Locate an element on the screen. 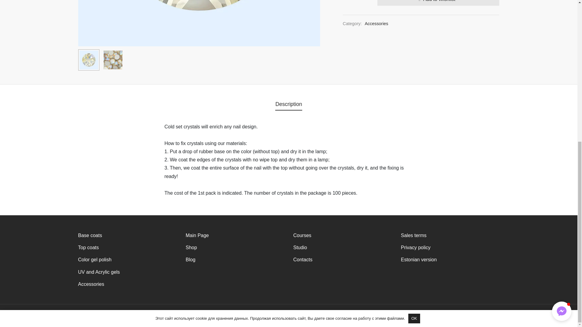  crystal.jpg is located at coordinates (199, 23).